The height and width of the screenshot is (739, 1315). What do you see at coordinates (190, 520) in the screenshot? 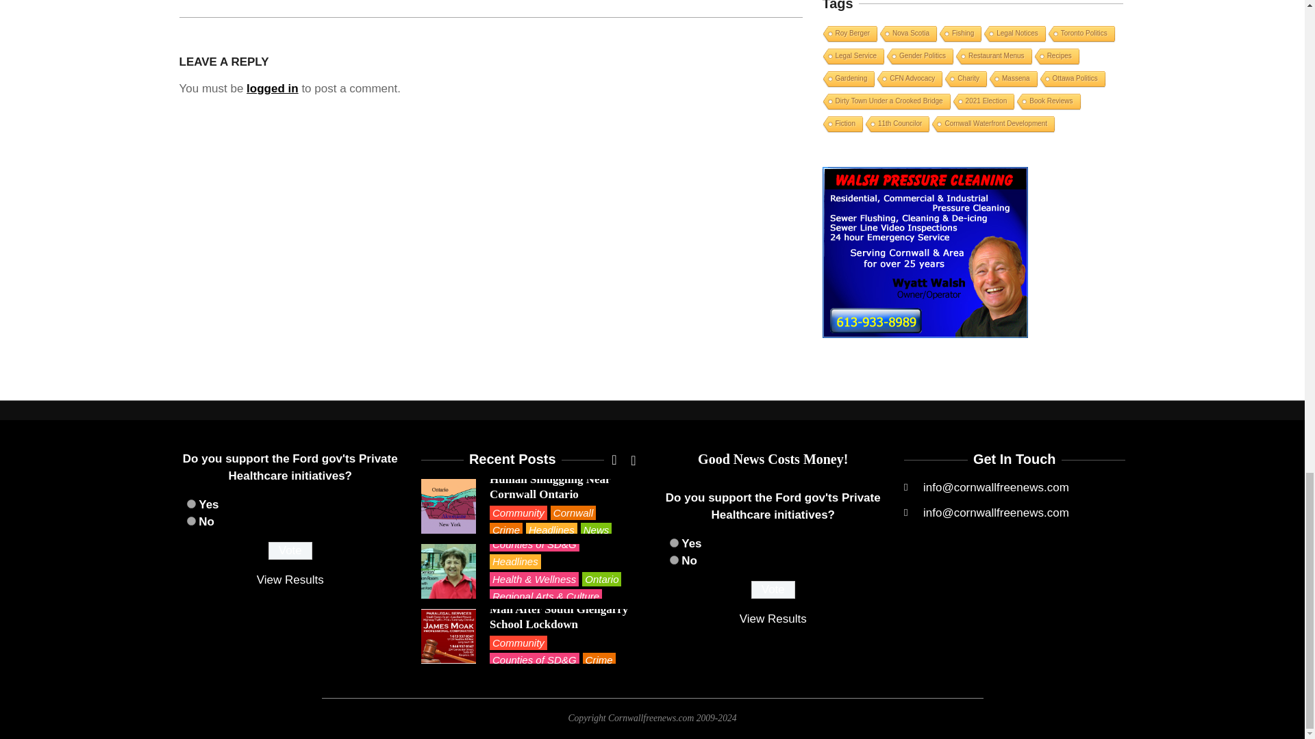
I see `1777` at bounding box center [190, 520].